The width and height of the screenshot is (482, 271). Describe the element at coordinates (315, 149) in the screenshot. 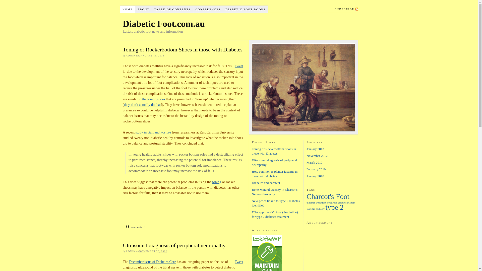

I see `January 2013` at that location.